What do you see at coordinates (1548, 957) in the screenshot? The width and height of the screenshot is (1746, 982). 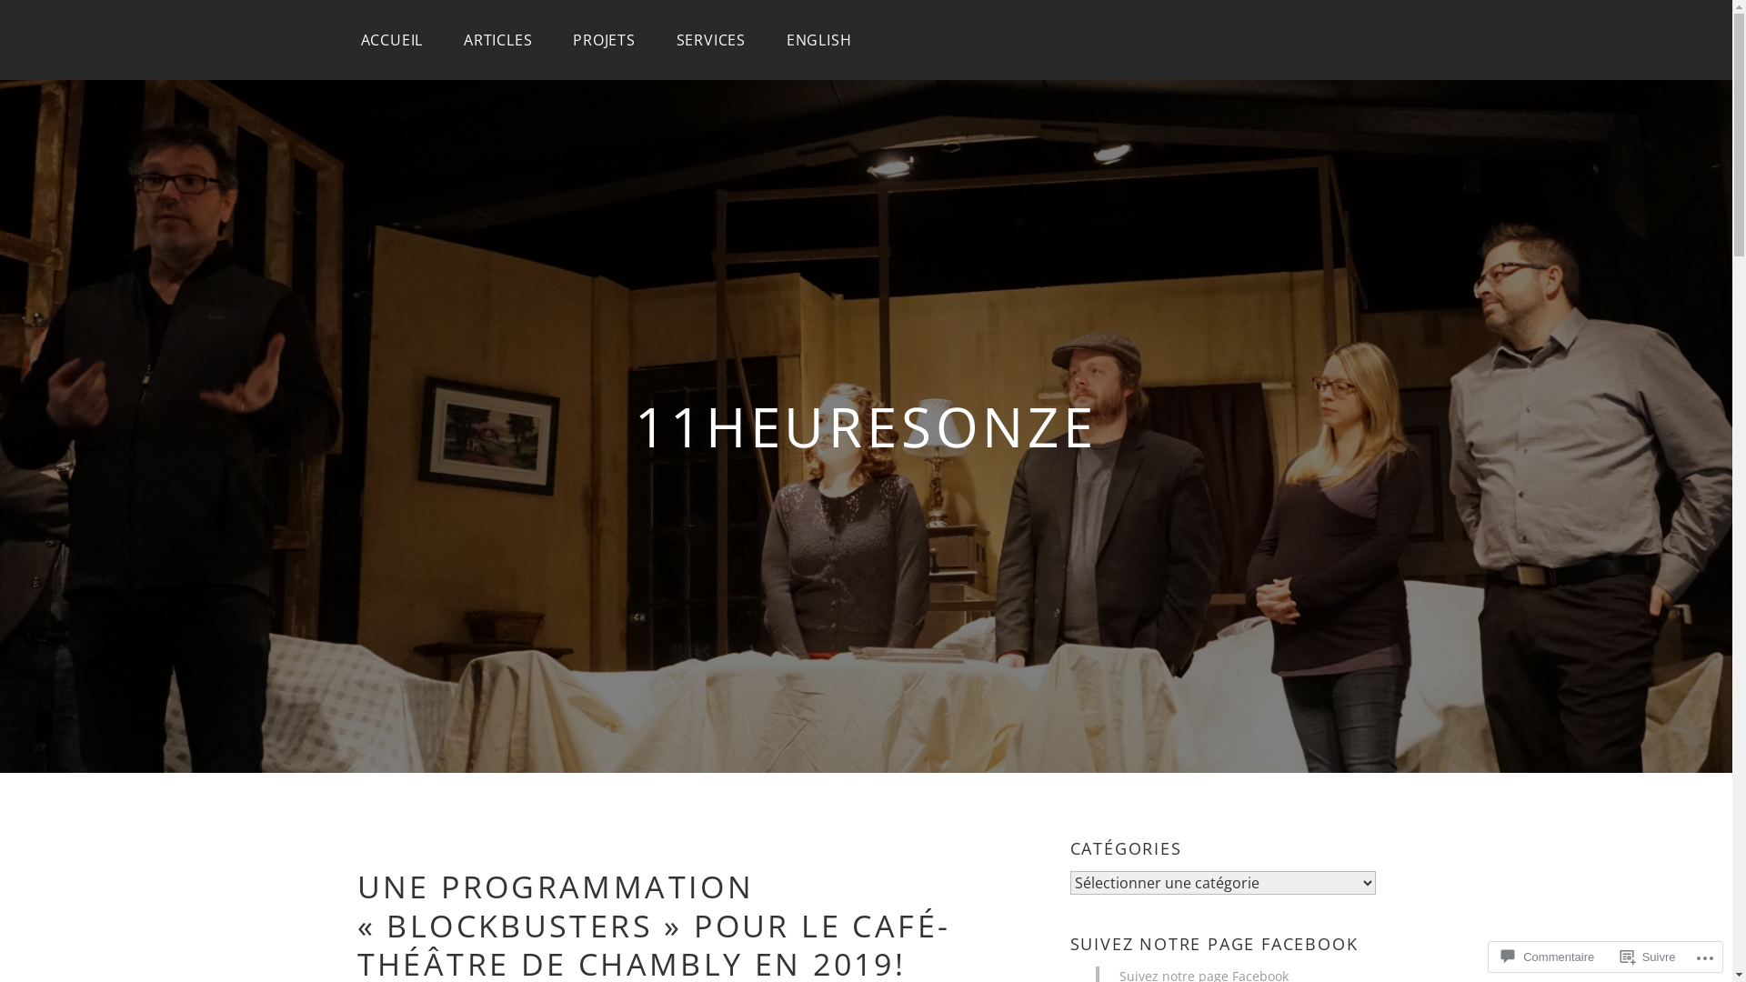 I see `Commentaire` at bounding box center [1548, 957].